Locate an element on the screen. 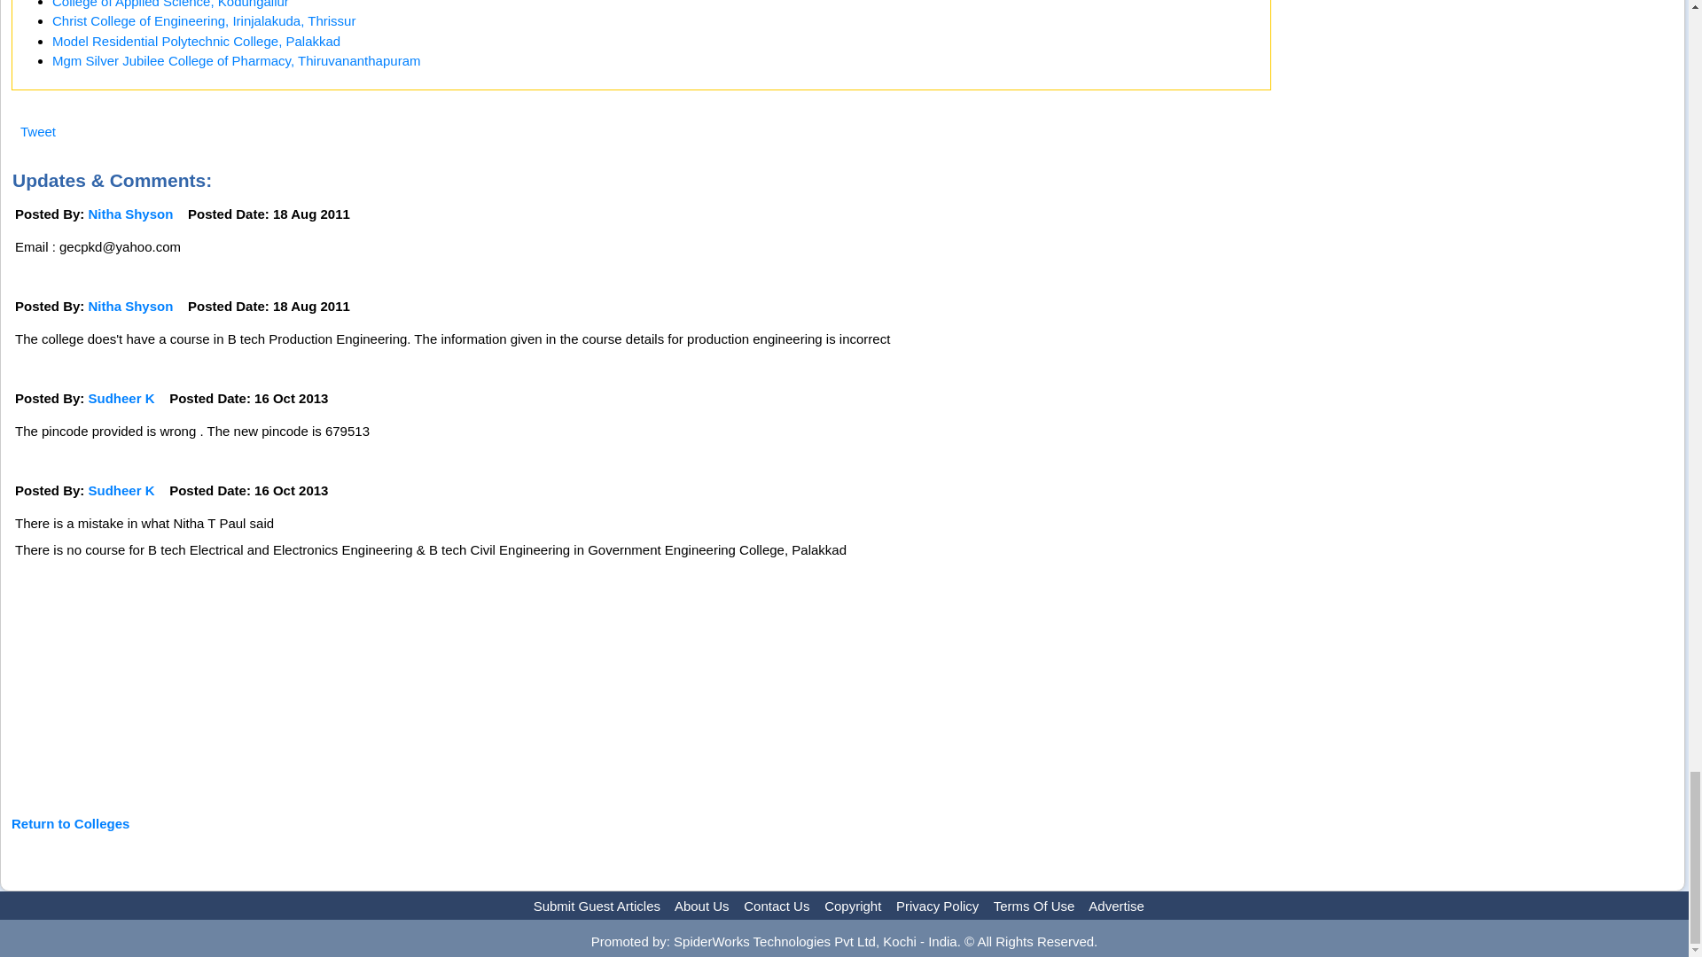  Model Residential Polytechnic College is located at coordinates (197, 41).